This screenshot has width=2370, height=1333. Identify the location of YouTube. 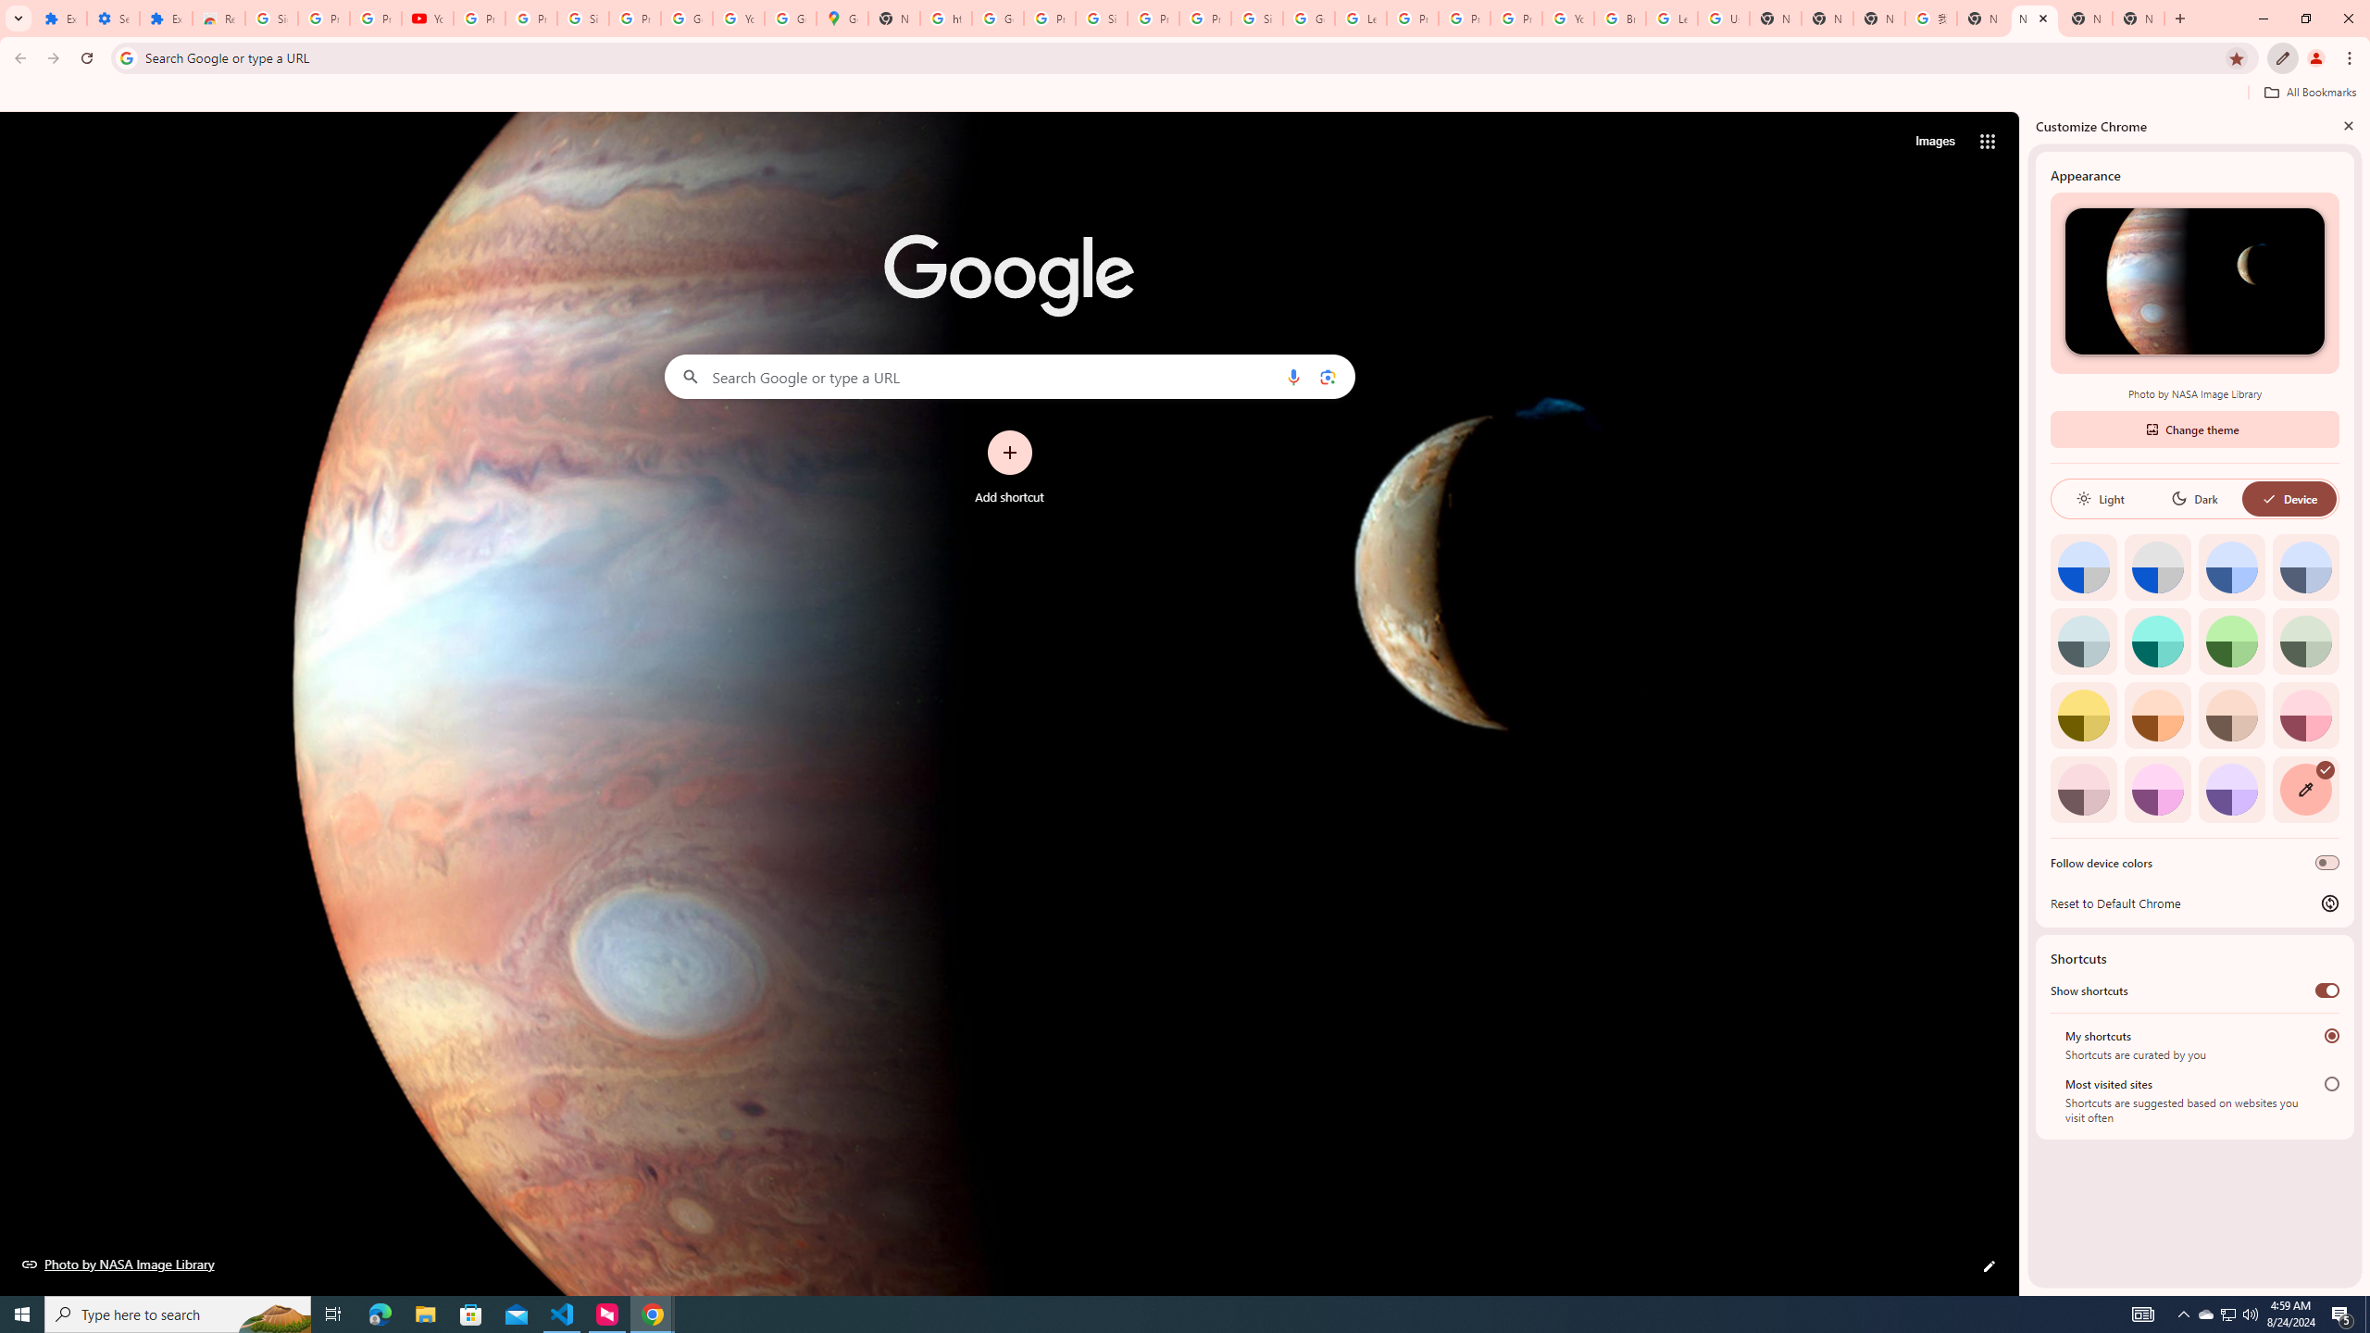
(1567, 19).